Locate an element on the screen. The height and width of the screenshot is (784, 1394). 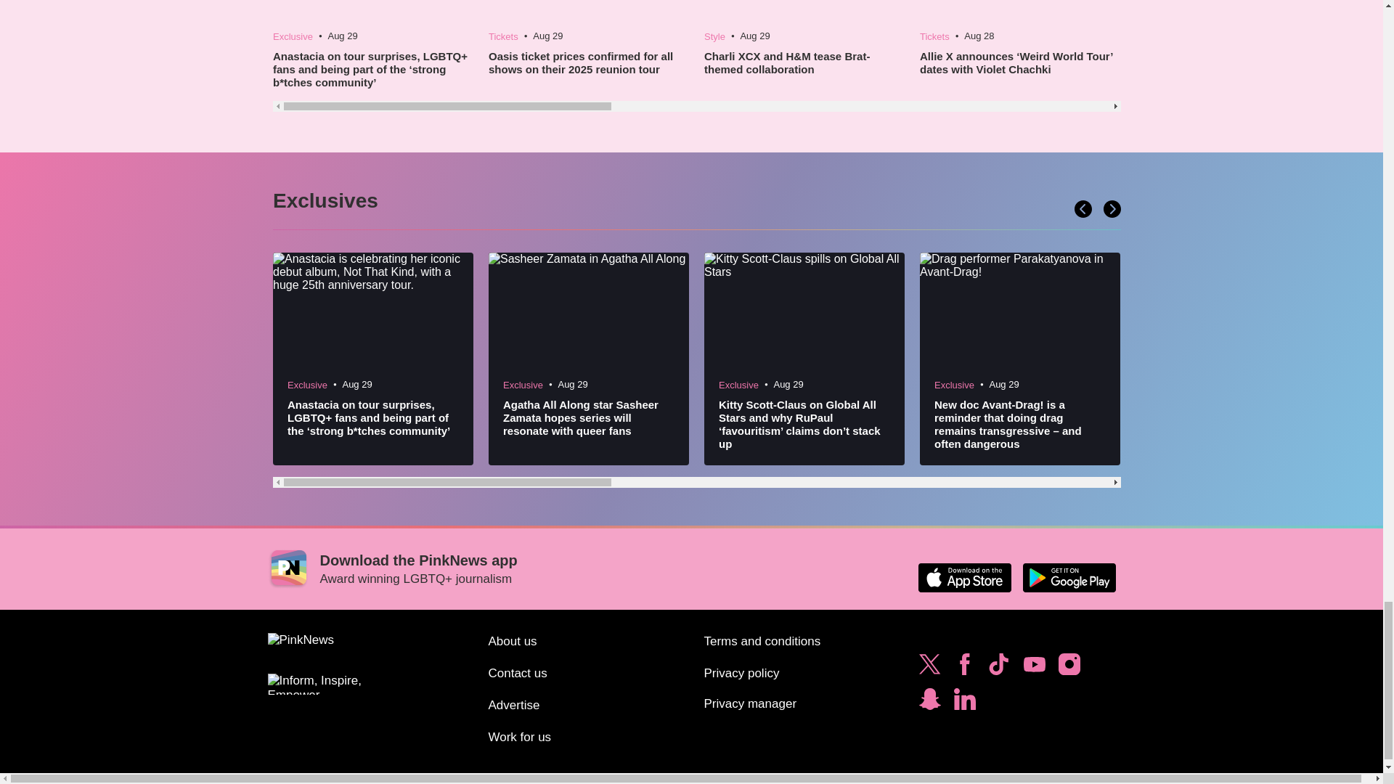
Follow PinkNews on Twitter is located at coordinates (929, 668).